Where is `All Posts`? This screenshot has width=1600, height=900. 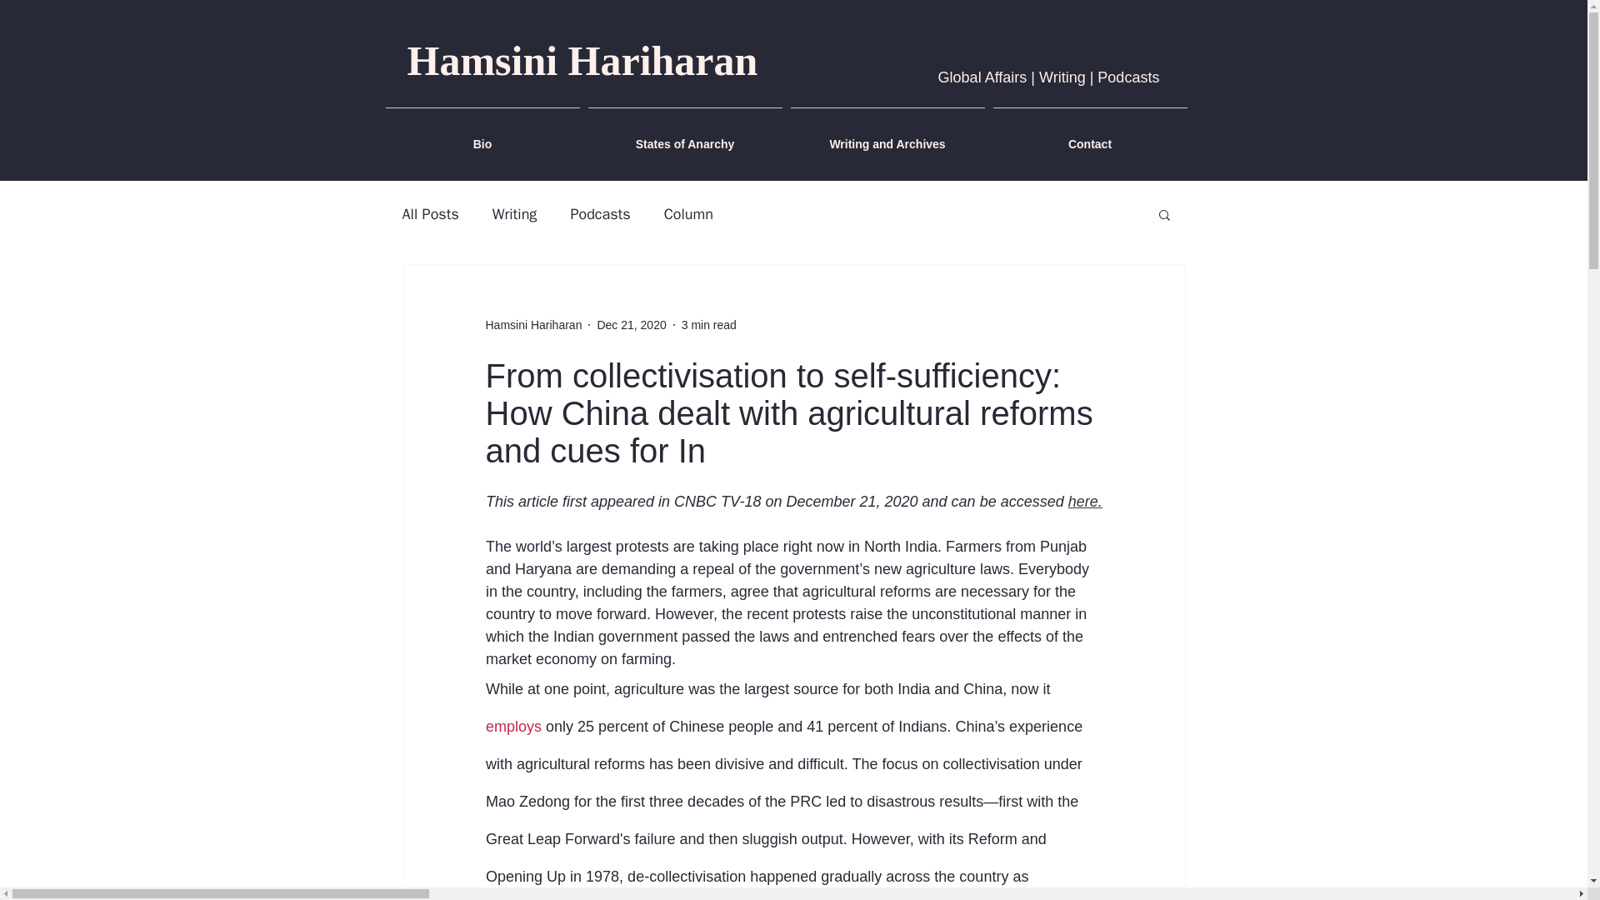 All Posts is located at coordinates (429, 213).